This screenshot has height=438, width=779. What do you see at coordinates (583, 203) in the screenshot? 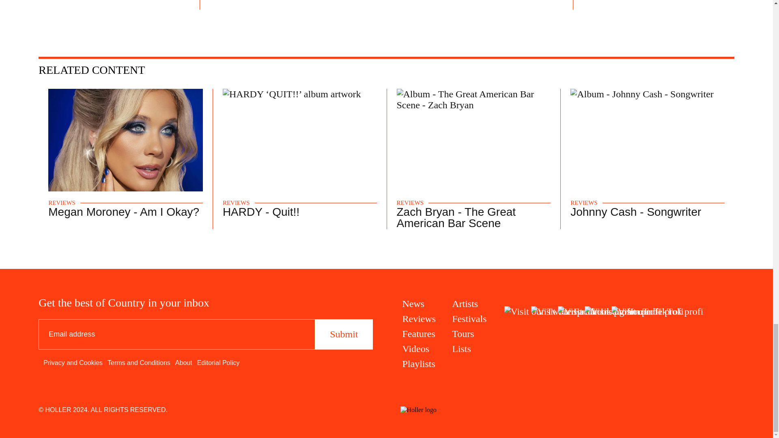
I see `REVIEWS` at bounding box center [583, 203].